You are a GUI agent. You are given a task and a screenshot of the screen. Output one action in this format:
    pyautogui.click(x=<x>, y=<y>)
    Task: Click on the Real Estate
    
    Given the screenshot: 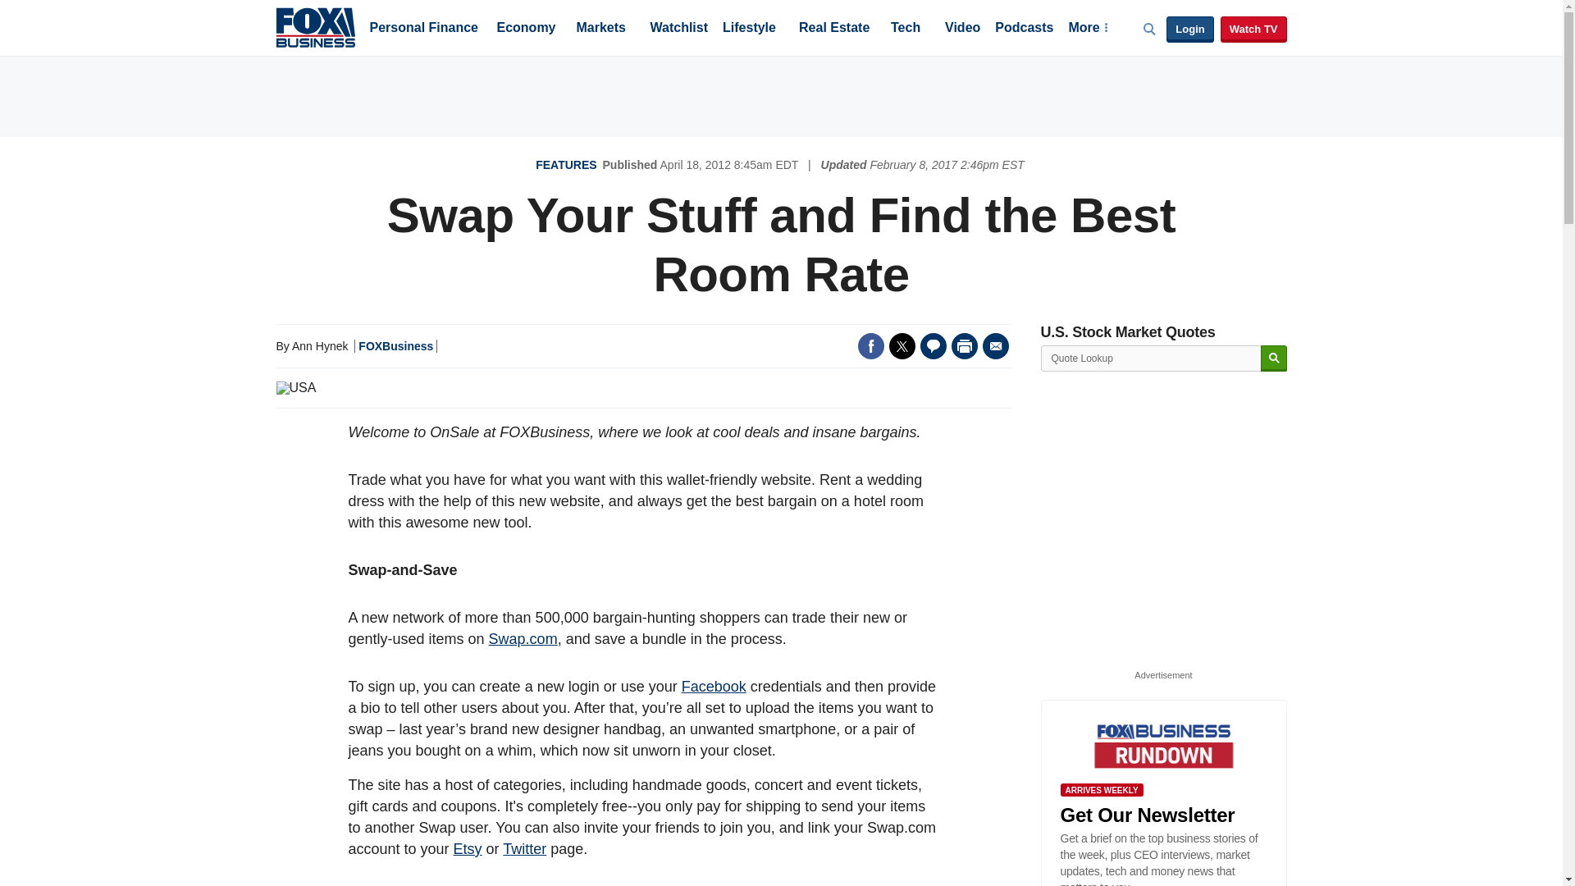 What is the action you would take?
    pyautogui.click(x=833, y=29)
    